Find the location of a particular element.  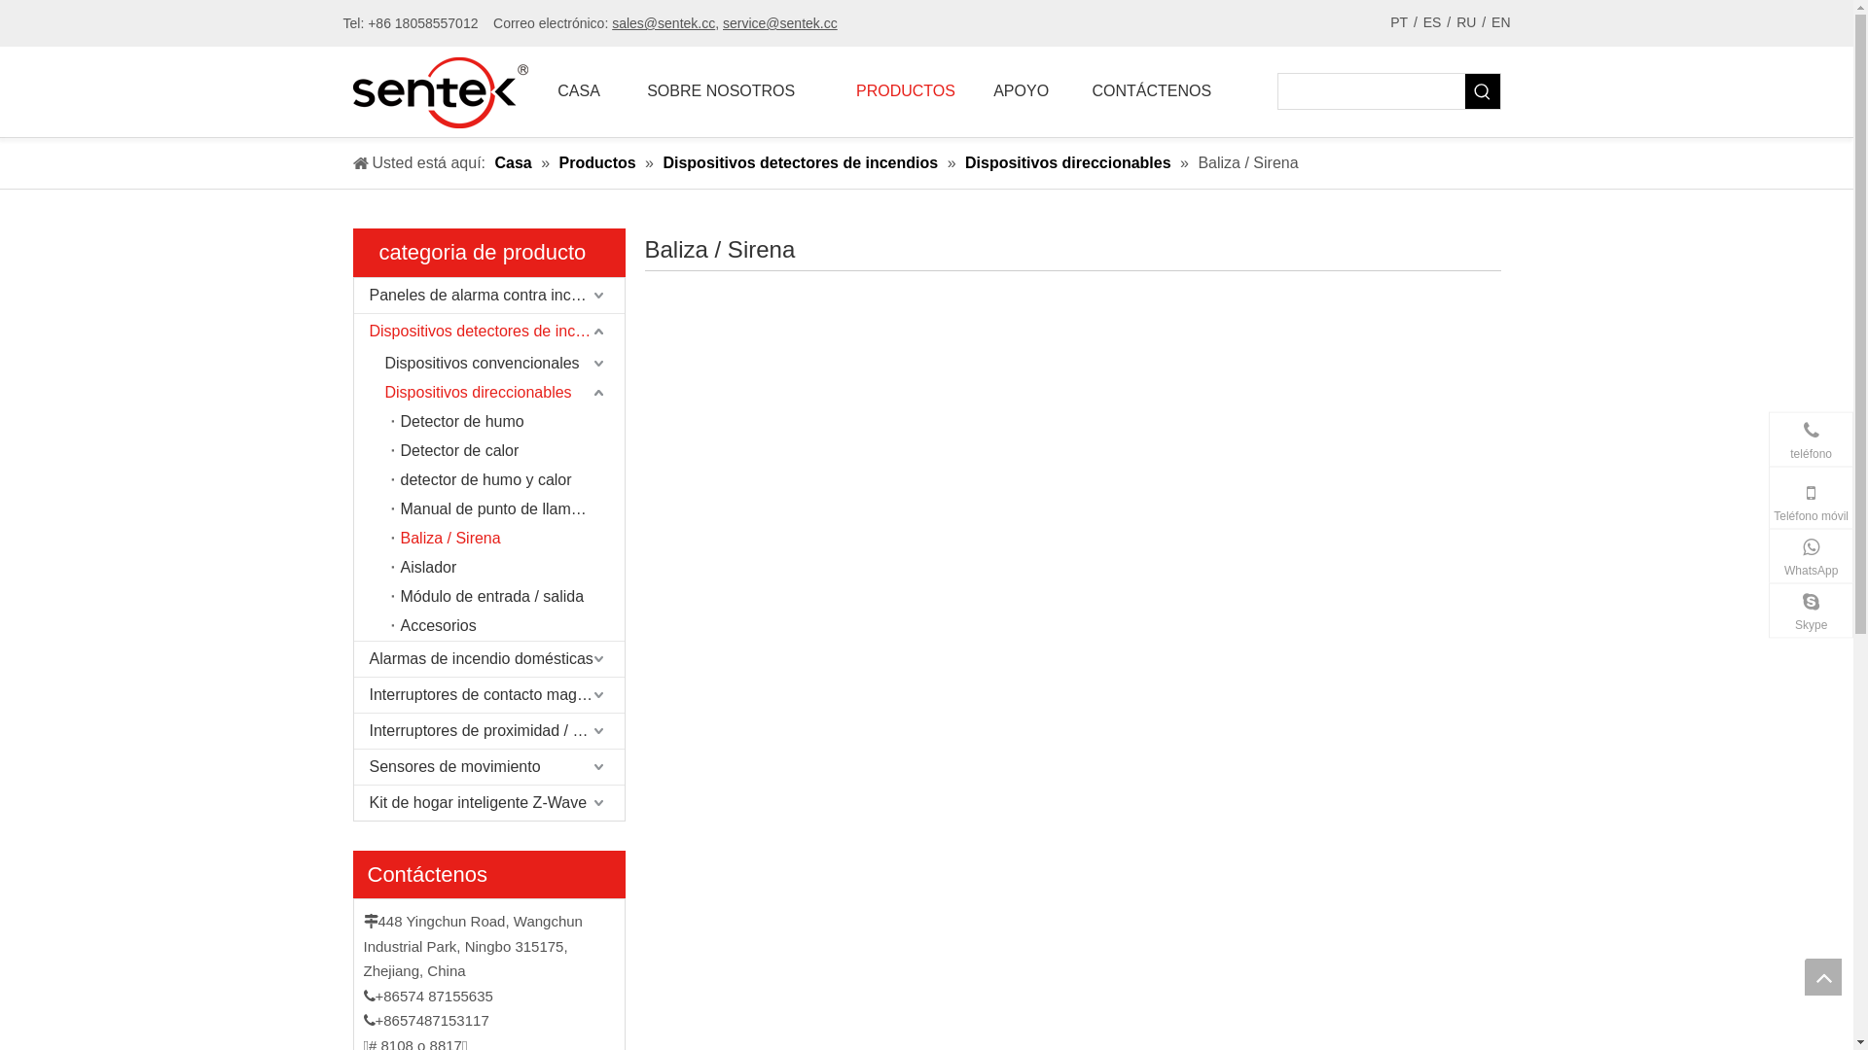

WhatsApp is located at coordinates (1812, 556).